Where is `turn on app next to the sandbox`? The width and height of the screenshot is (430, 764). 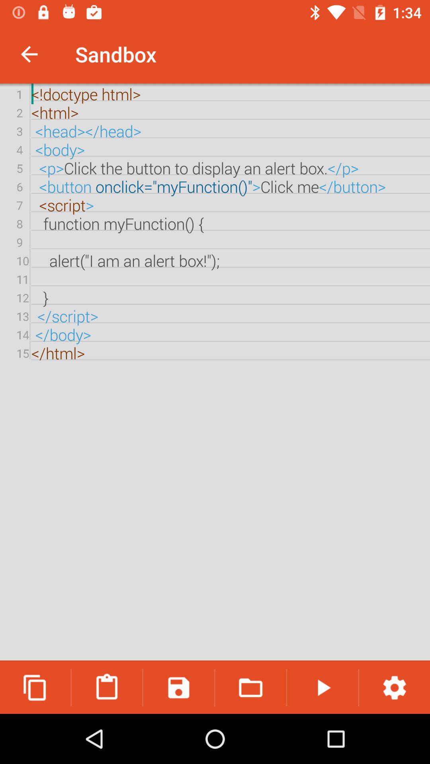
turn on app next to the sandbox is located at coordinates (29, 54).